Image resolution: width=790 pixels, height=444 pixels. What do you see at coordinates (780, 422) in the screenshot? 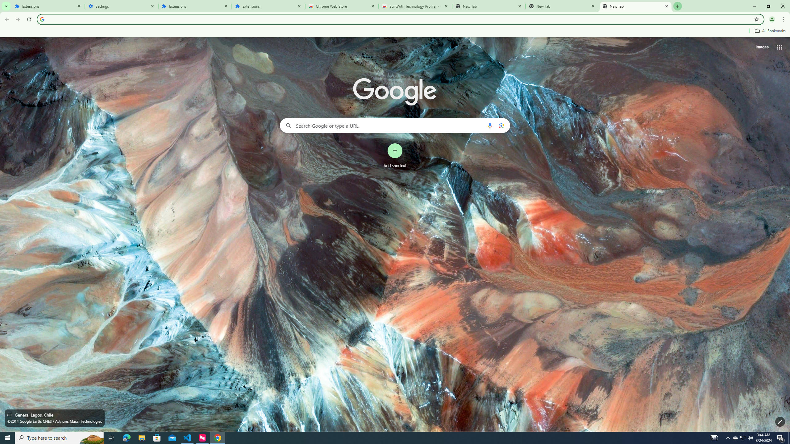
I see `Customize this page` at bounding box center [780, 422].